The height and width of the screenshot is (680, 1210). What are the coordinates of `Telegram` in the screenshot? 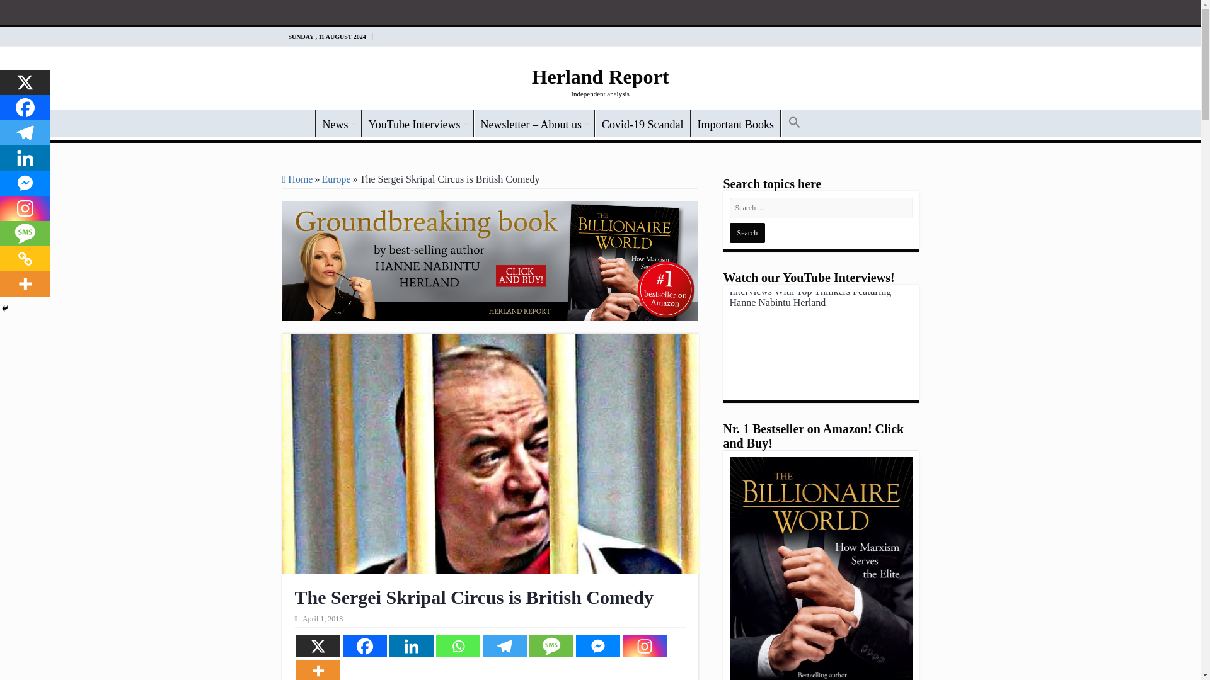 It's located at (504, 646).